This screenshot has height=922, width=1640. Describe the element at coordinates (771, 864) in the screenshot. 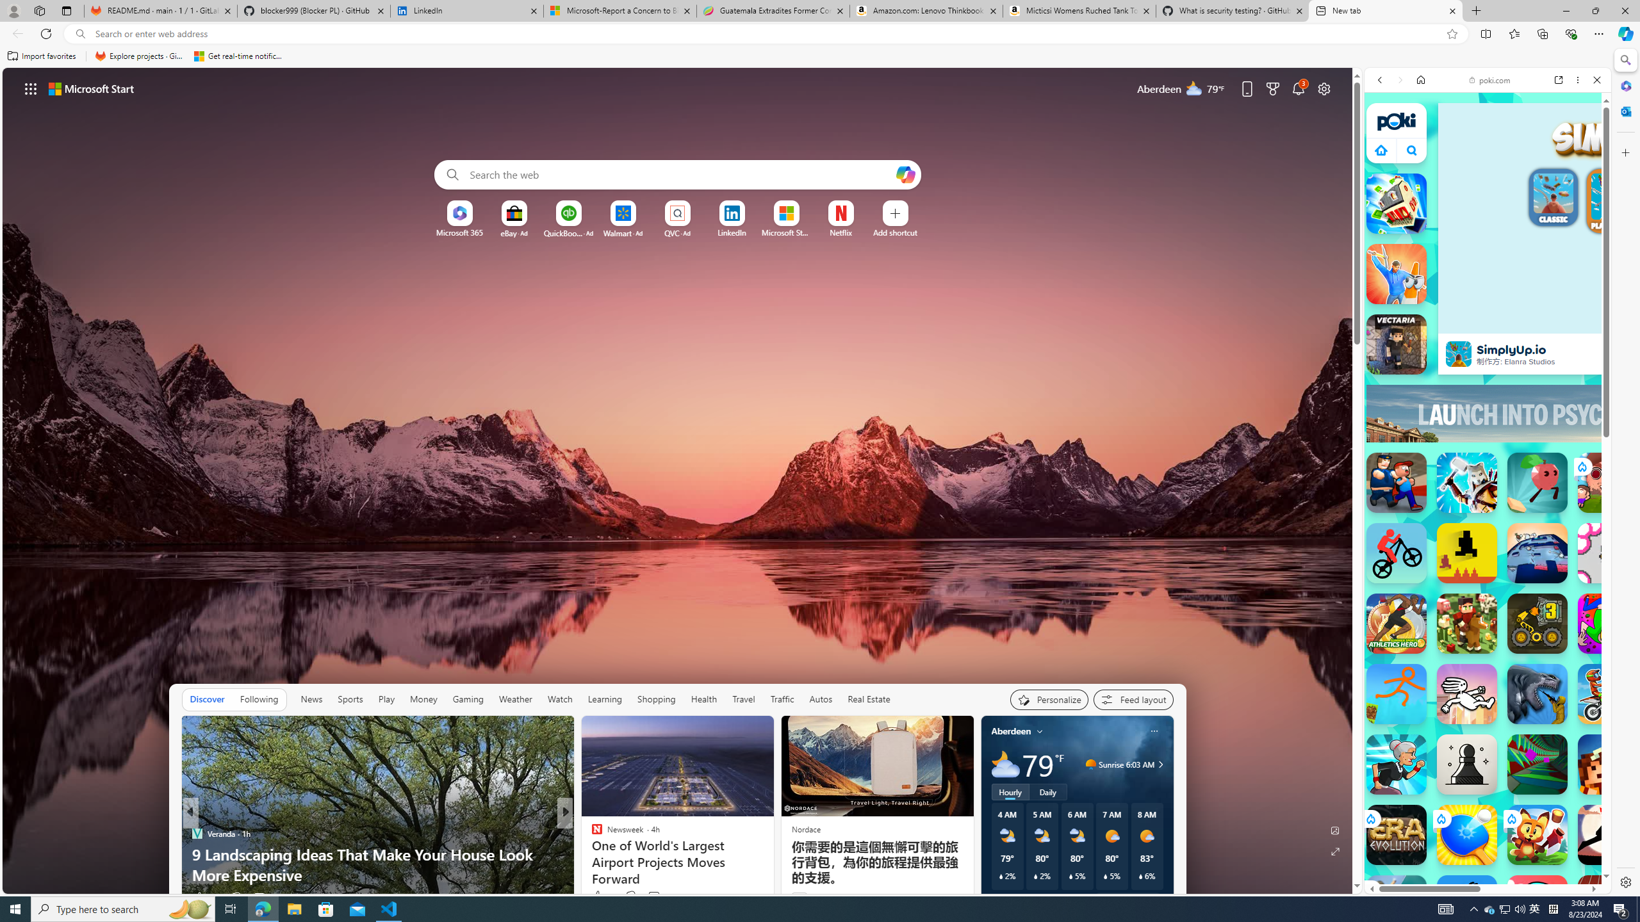

I see `Soak Up The Sunset In The Iconic 1932 Deuce Roadster` at that location.